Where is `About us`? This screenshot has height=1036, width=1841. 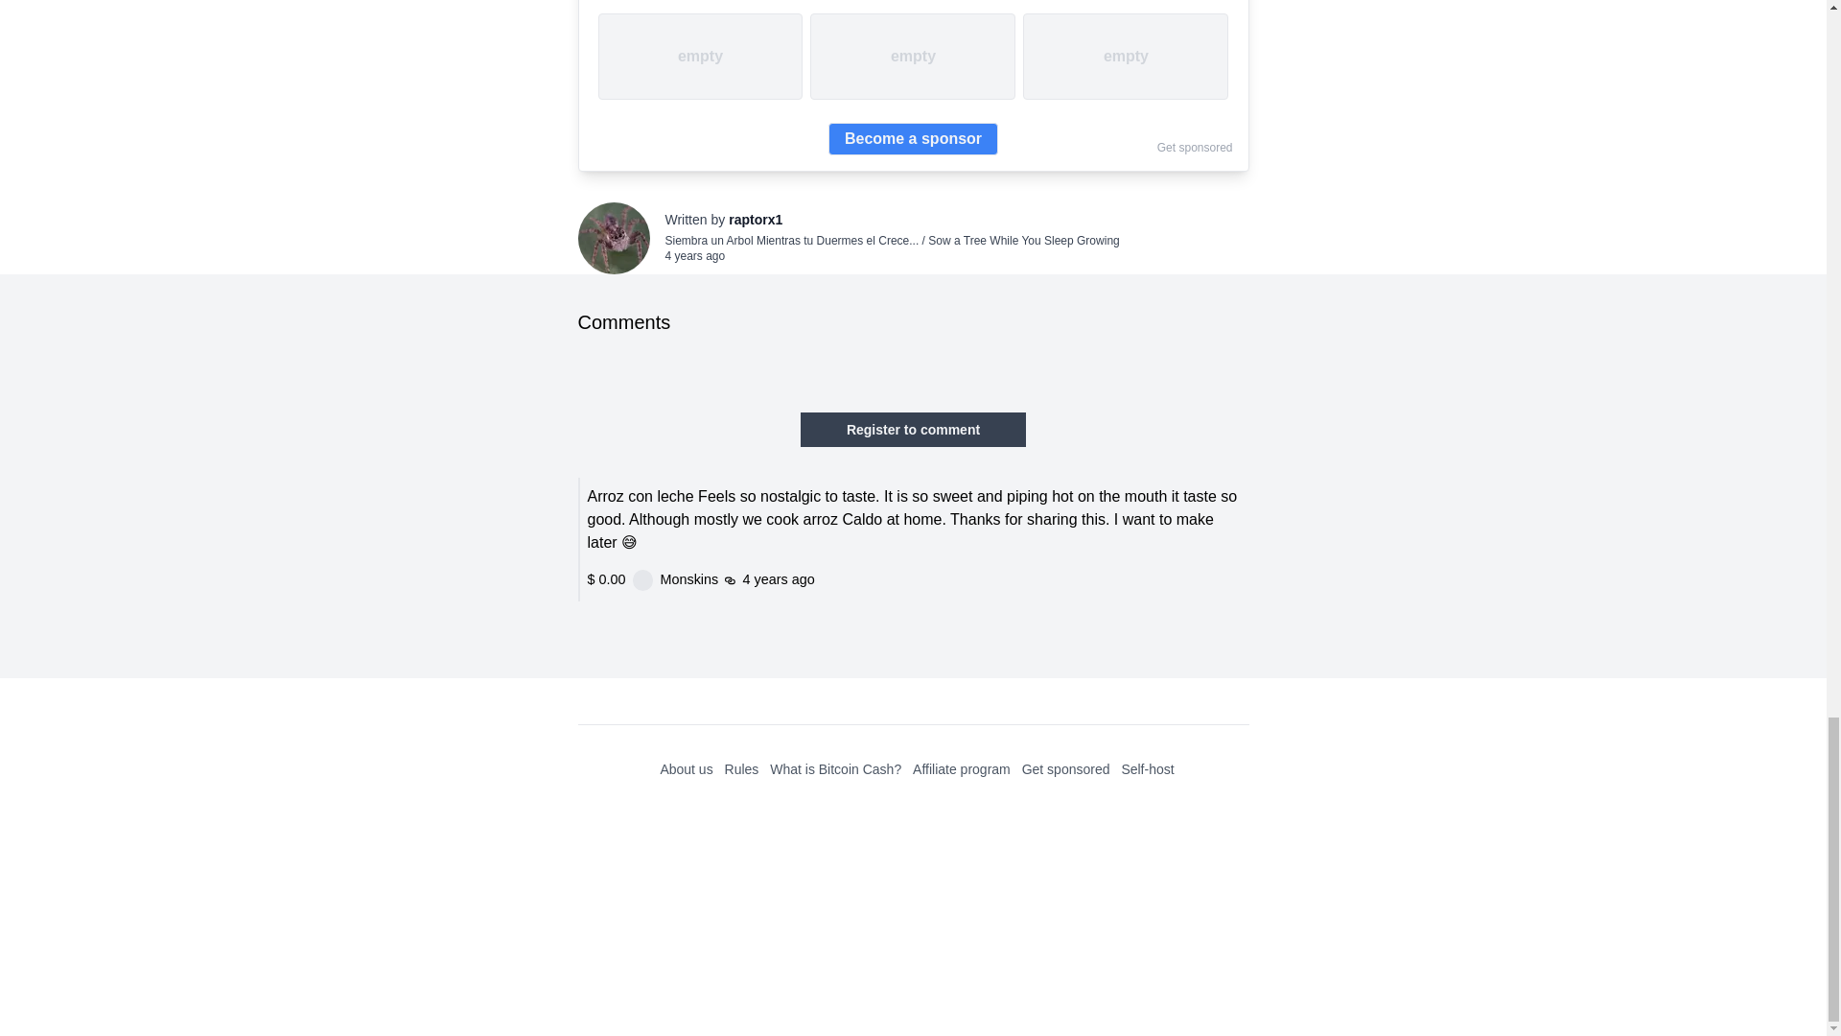 About us is located at coordinates (686, 769).